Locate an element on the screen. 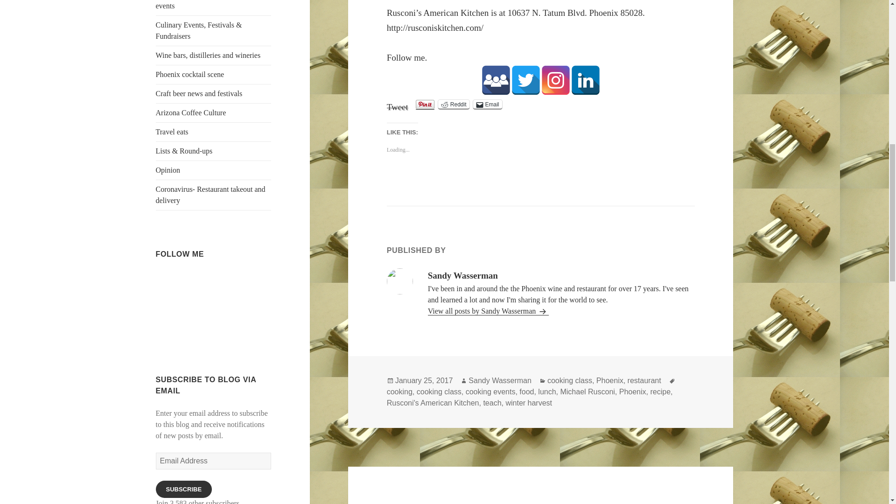 The height and width of the screenshot is (504, 896). Facebook Group is located at coordinates (496, 80).